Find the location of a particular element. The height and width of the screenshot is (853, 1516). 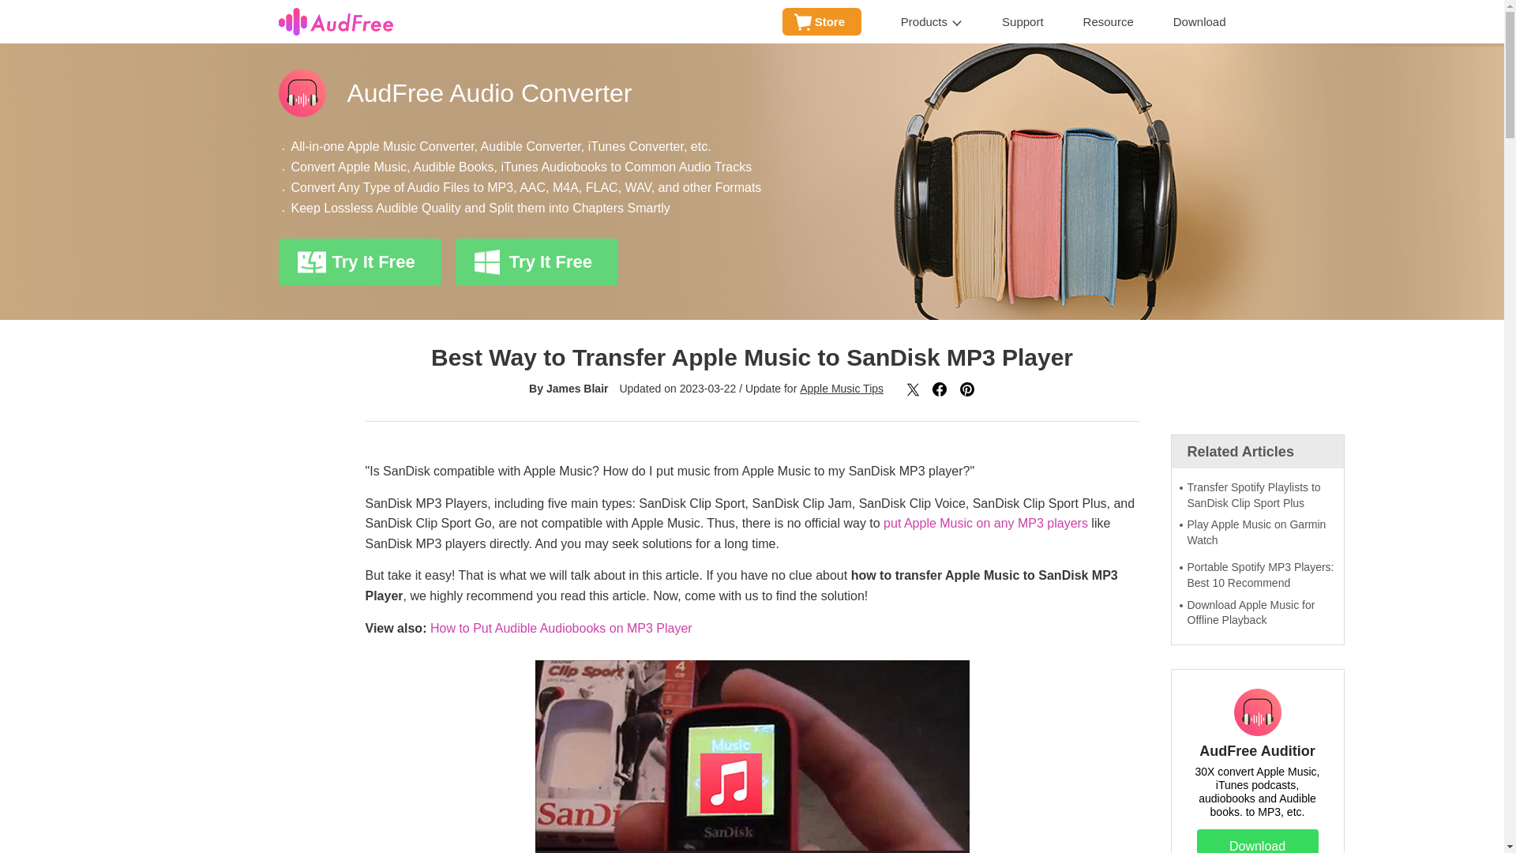

Resource is located at coordinates (1109, 22).